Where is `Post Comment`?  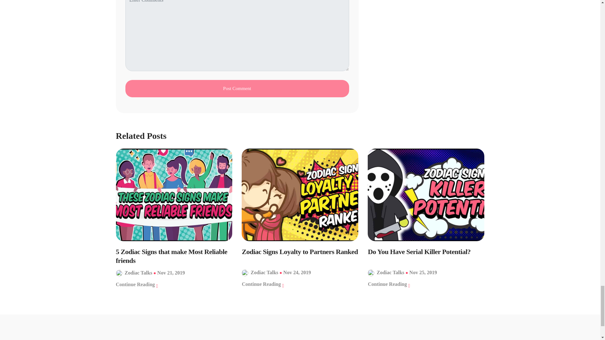
Post Comment is located at coordinates (237, 88).